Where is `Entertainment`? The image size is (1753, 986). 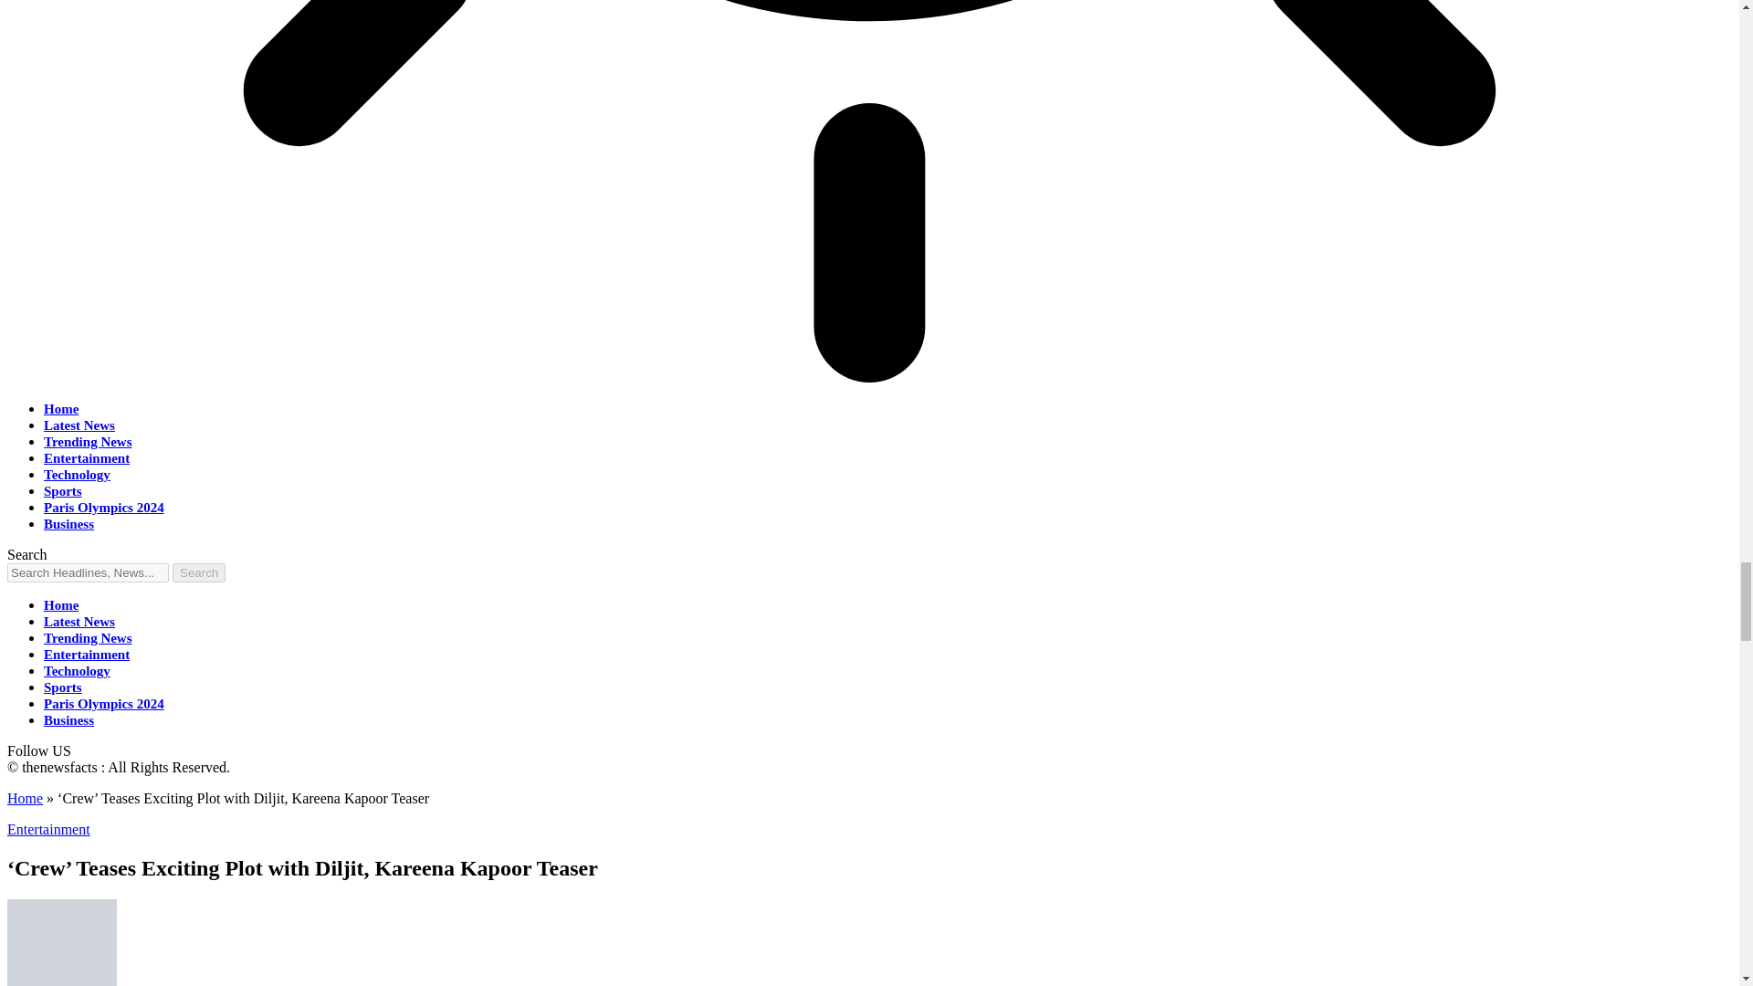 Entertainment is located at coordinates (87, 654).